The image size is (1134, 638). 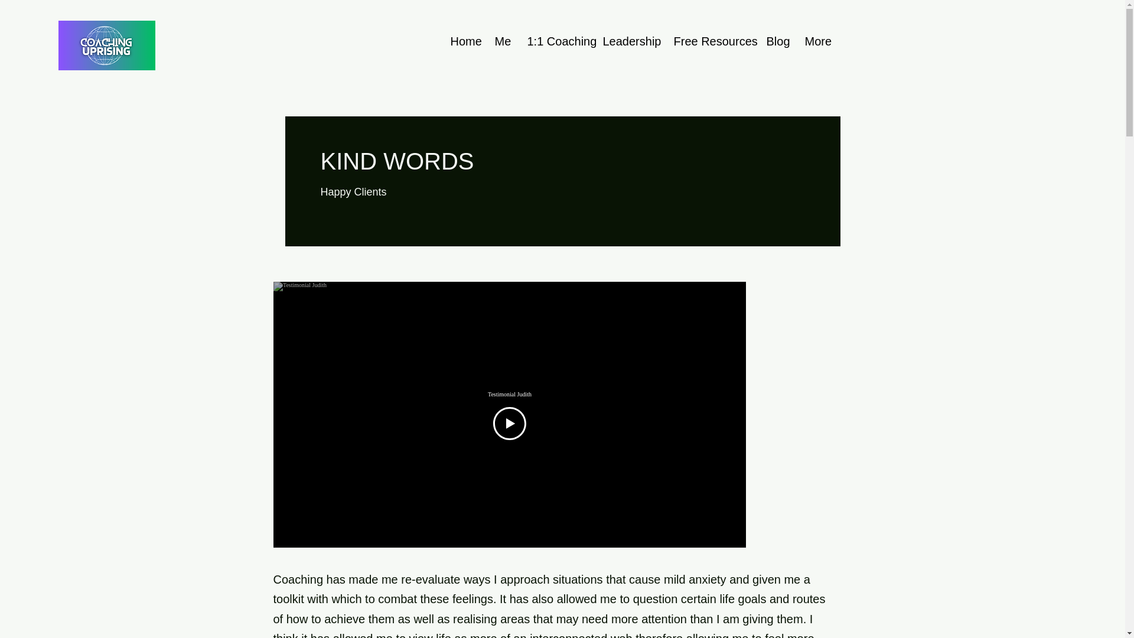 I want to click on Home, so click(x=464, y=40).